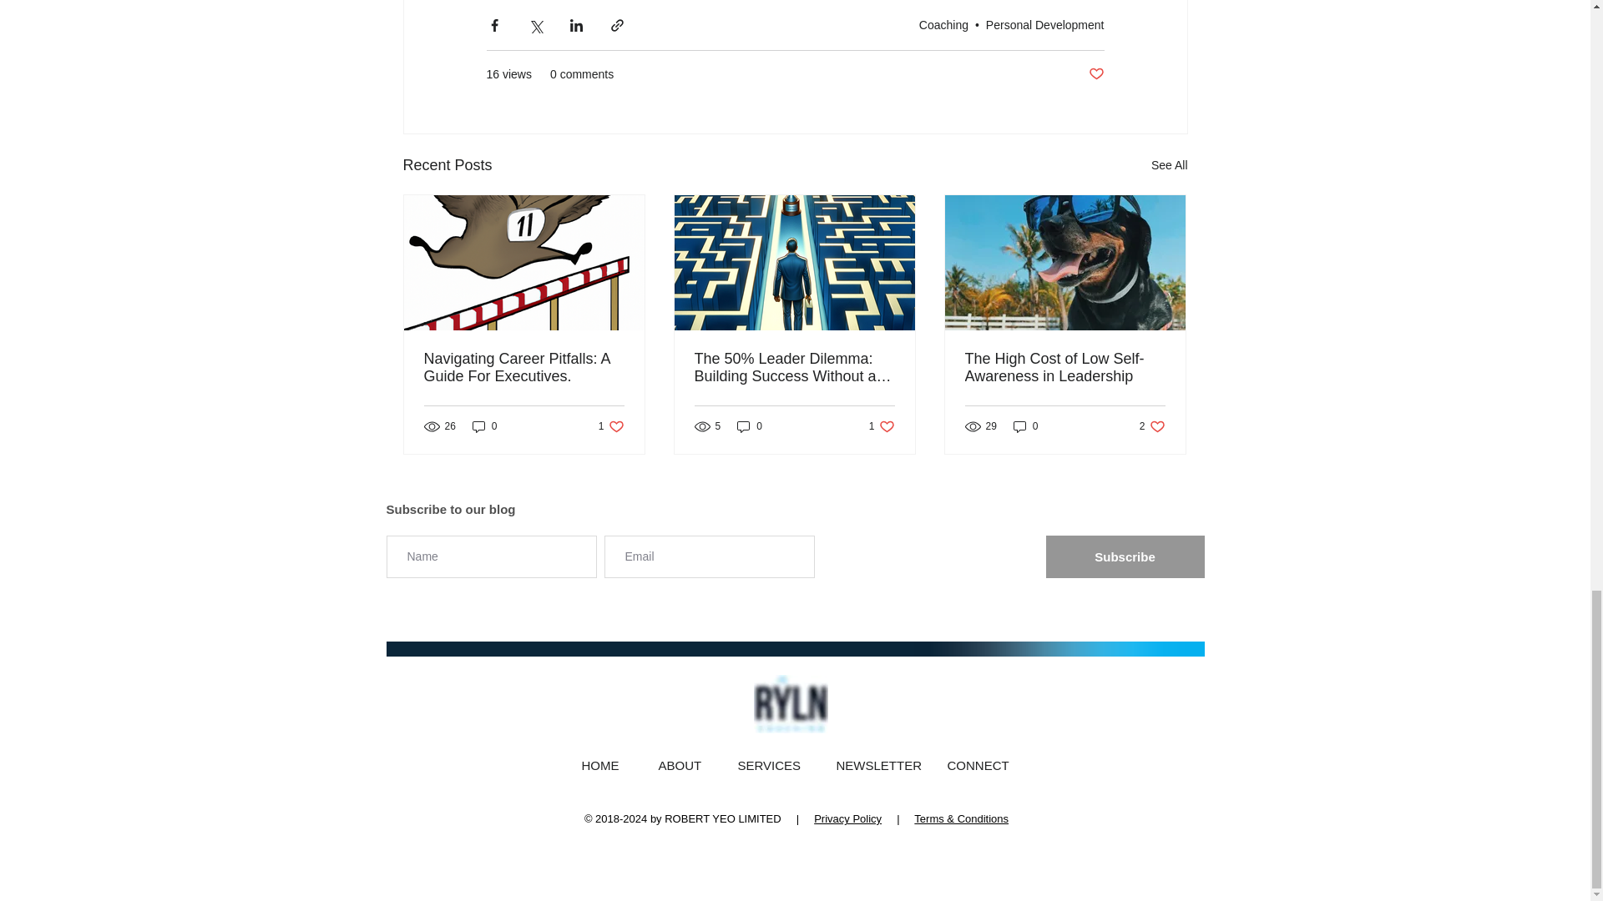 This screenshot has height=901, width=1603. I want to click on just the bottom colours PNG.png, so click(1169, 165).